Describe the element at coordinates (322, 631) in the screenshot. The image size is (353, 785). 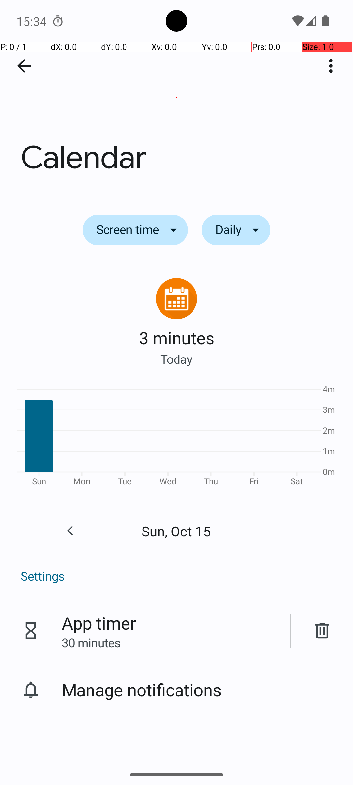
I see `Delete timer` at that location.